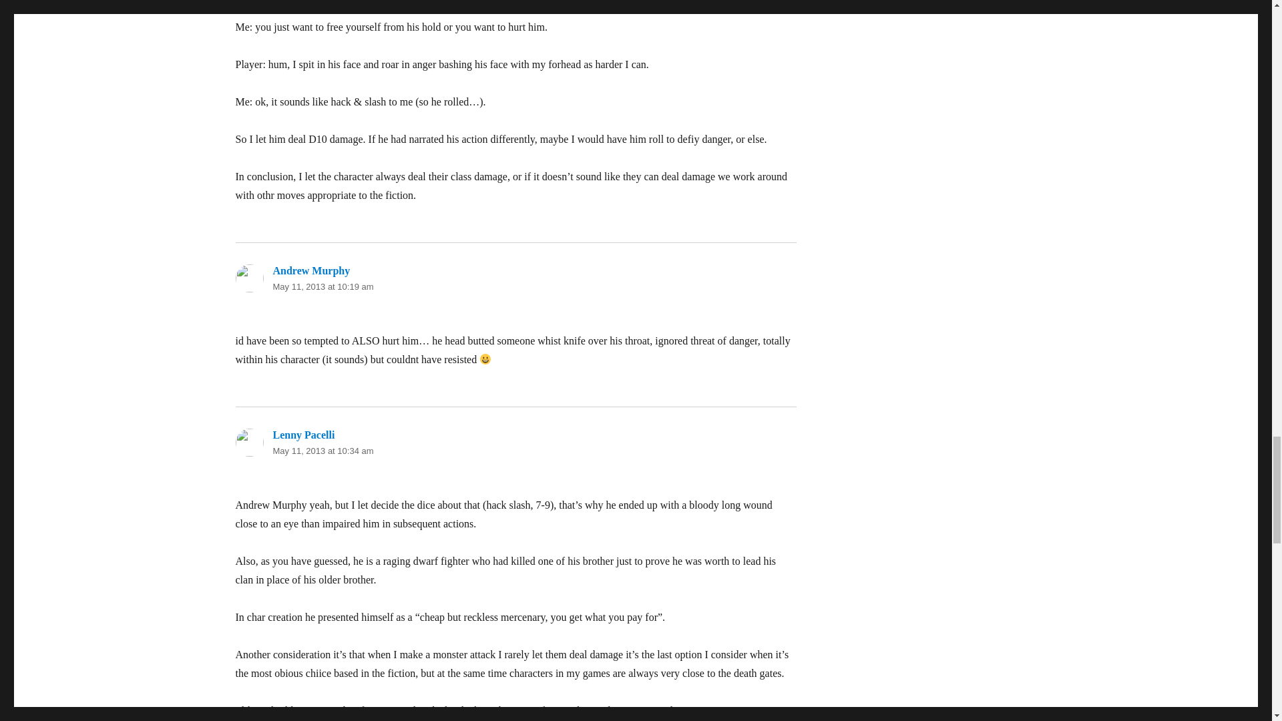  I want to click on May 11, 2013 at 10:19 am, so click(322, 287).